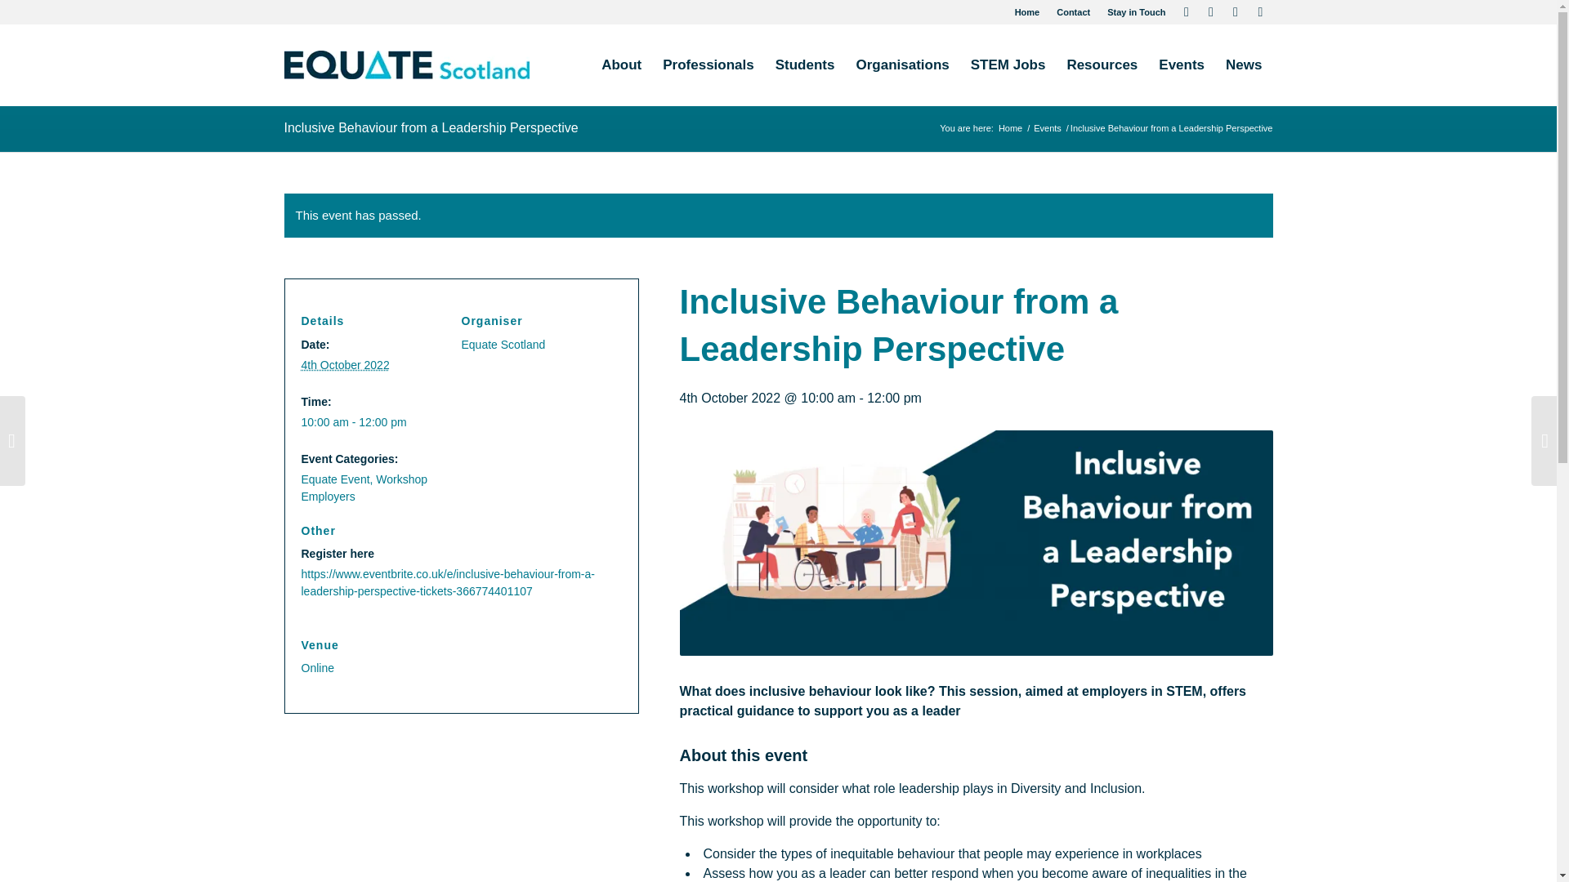 The image size is (1569, 882). Describe the element at coordinates (1102, 65) in the screenshot. I see `Resources` at that location.